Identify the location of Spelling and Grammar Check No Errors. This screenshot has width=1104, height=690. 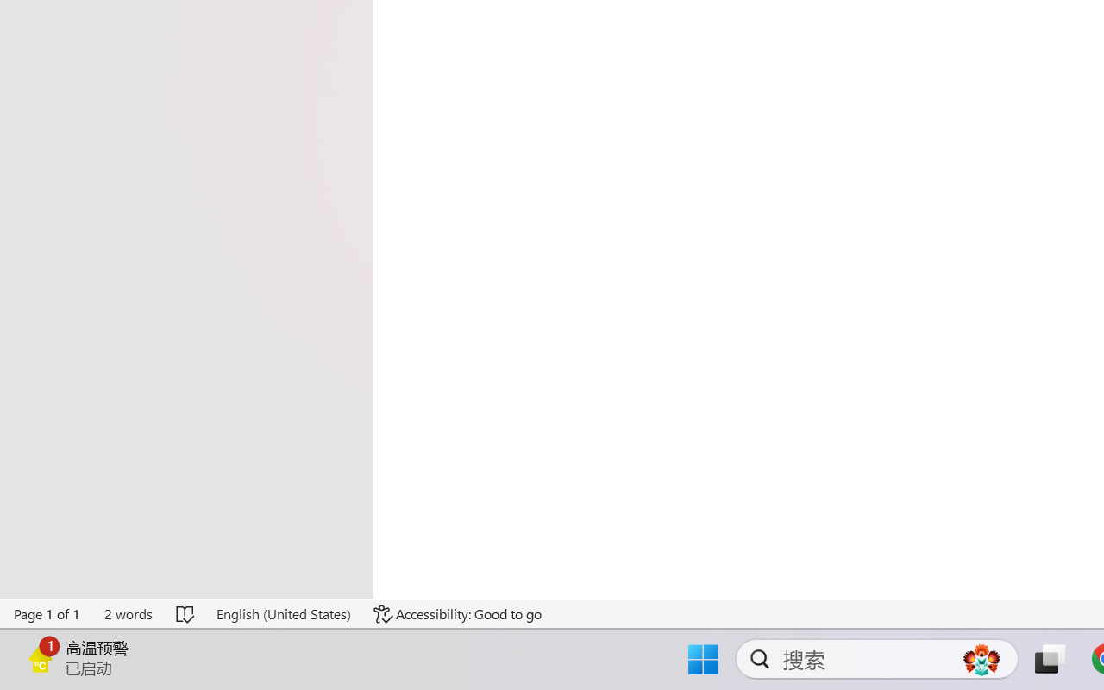
(186, 614).